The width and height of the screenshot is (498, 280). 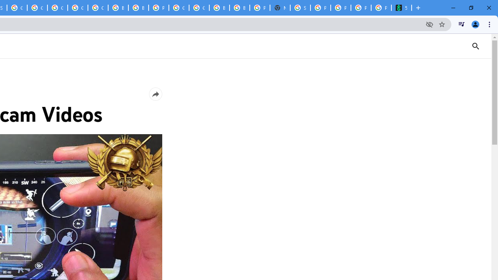 What do you see at coordinates (155, 94) in the screenshot?
I see `Toggle share toolbar open/closed` at bounding box center [155, 94].